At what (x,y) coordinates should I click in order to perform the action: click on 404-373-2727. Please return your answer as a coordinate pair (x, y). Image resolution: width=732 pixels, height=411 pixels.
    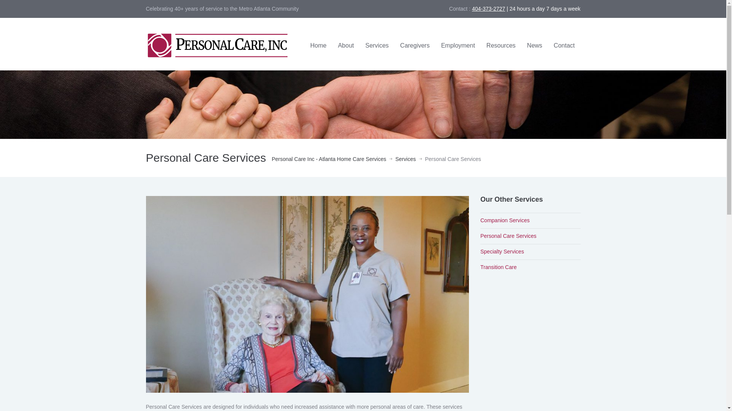
    Looking at the image, I should click on (488, 9).